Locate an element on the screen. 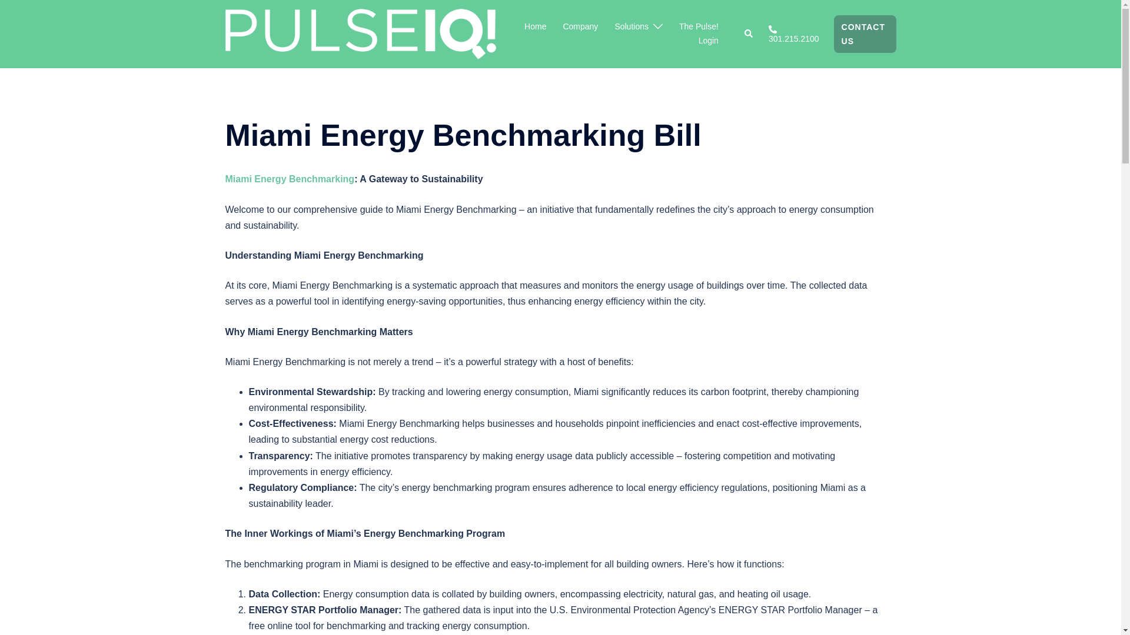 This screenshot has width=1130, height=635. Login is located at coordinates (709, 41).